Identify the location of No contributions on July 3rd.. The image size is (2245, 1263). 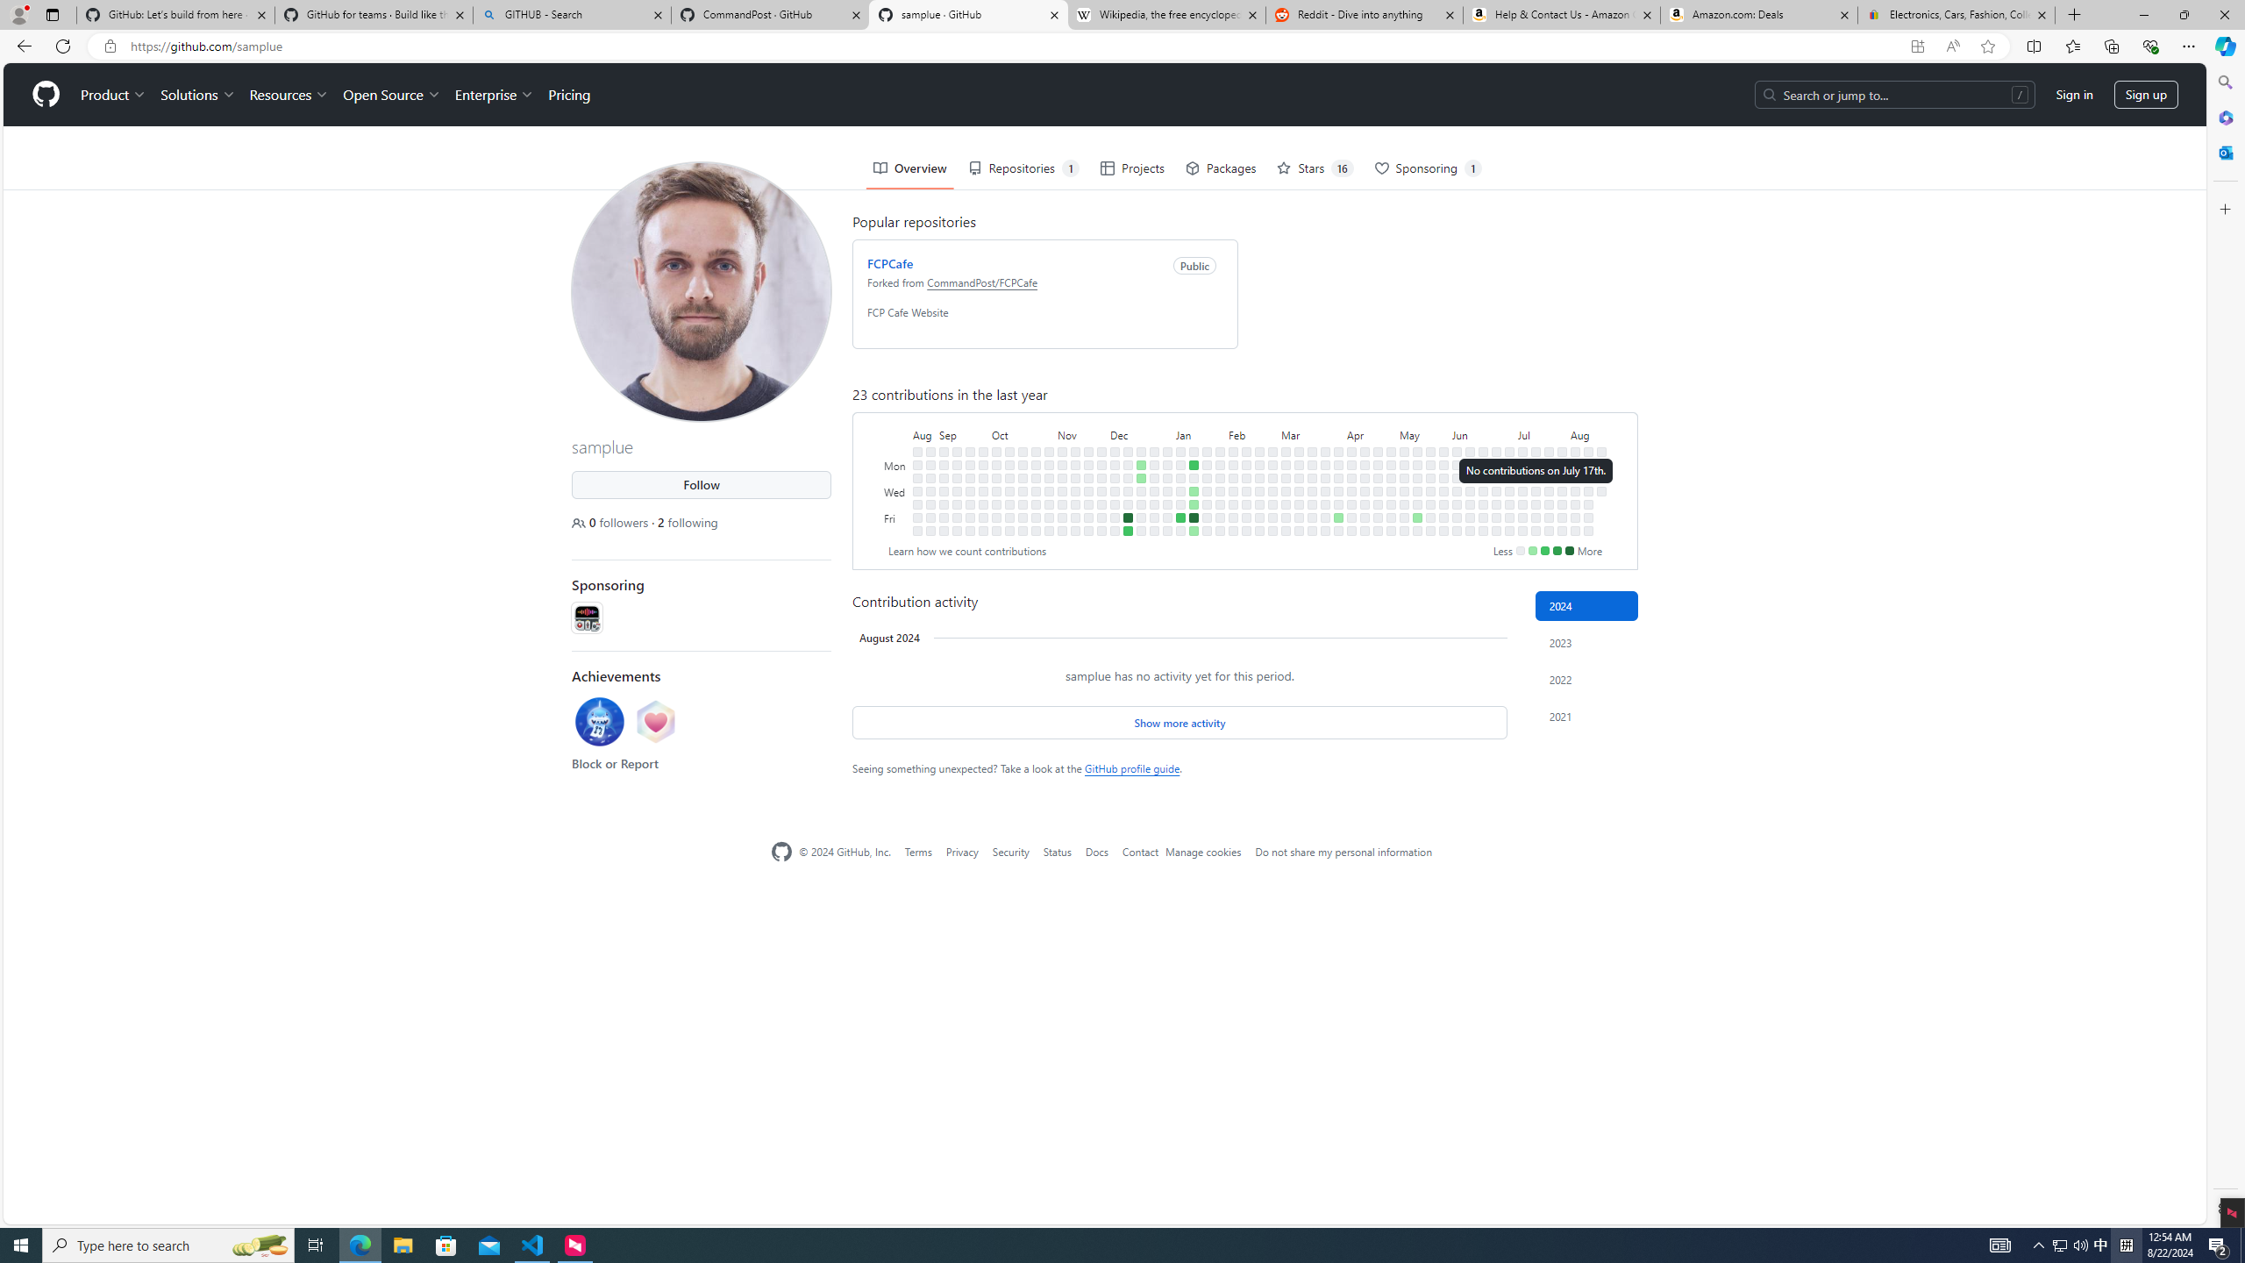
(1510, 491).